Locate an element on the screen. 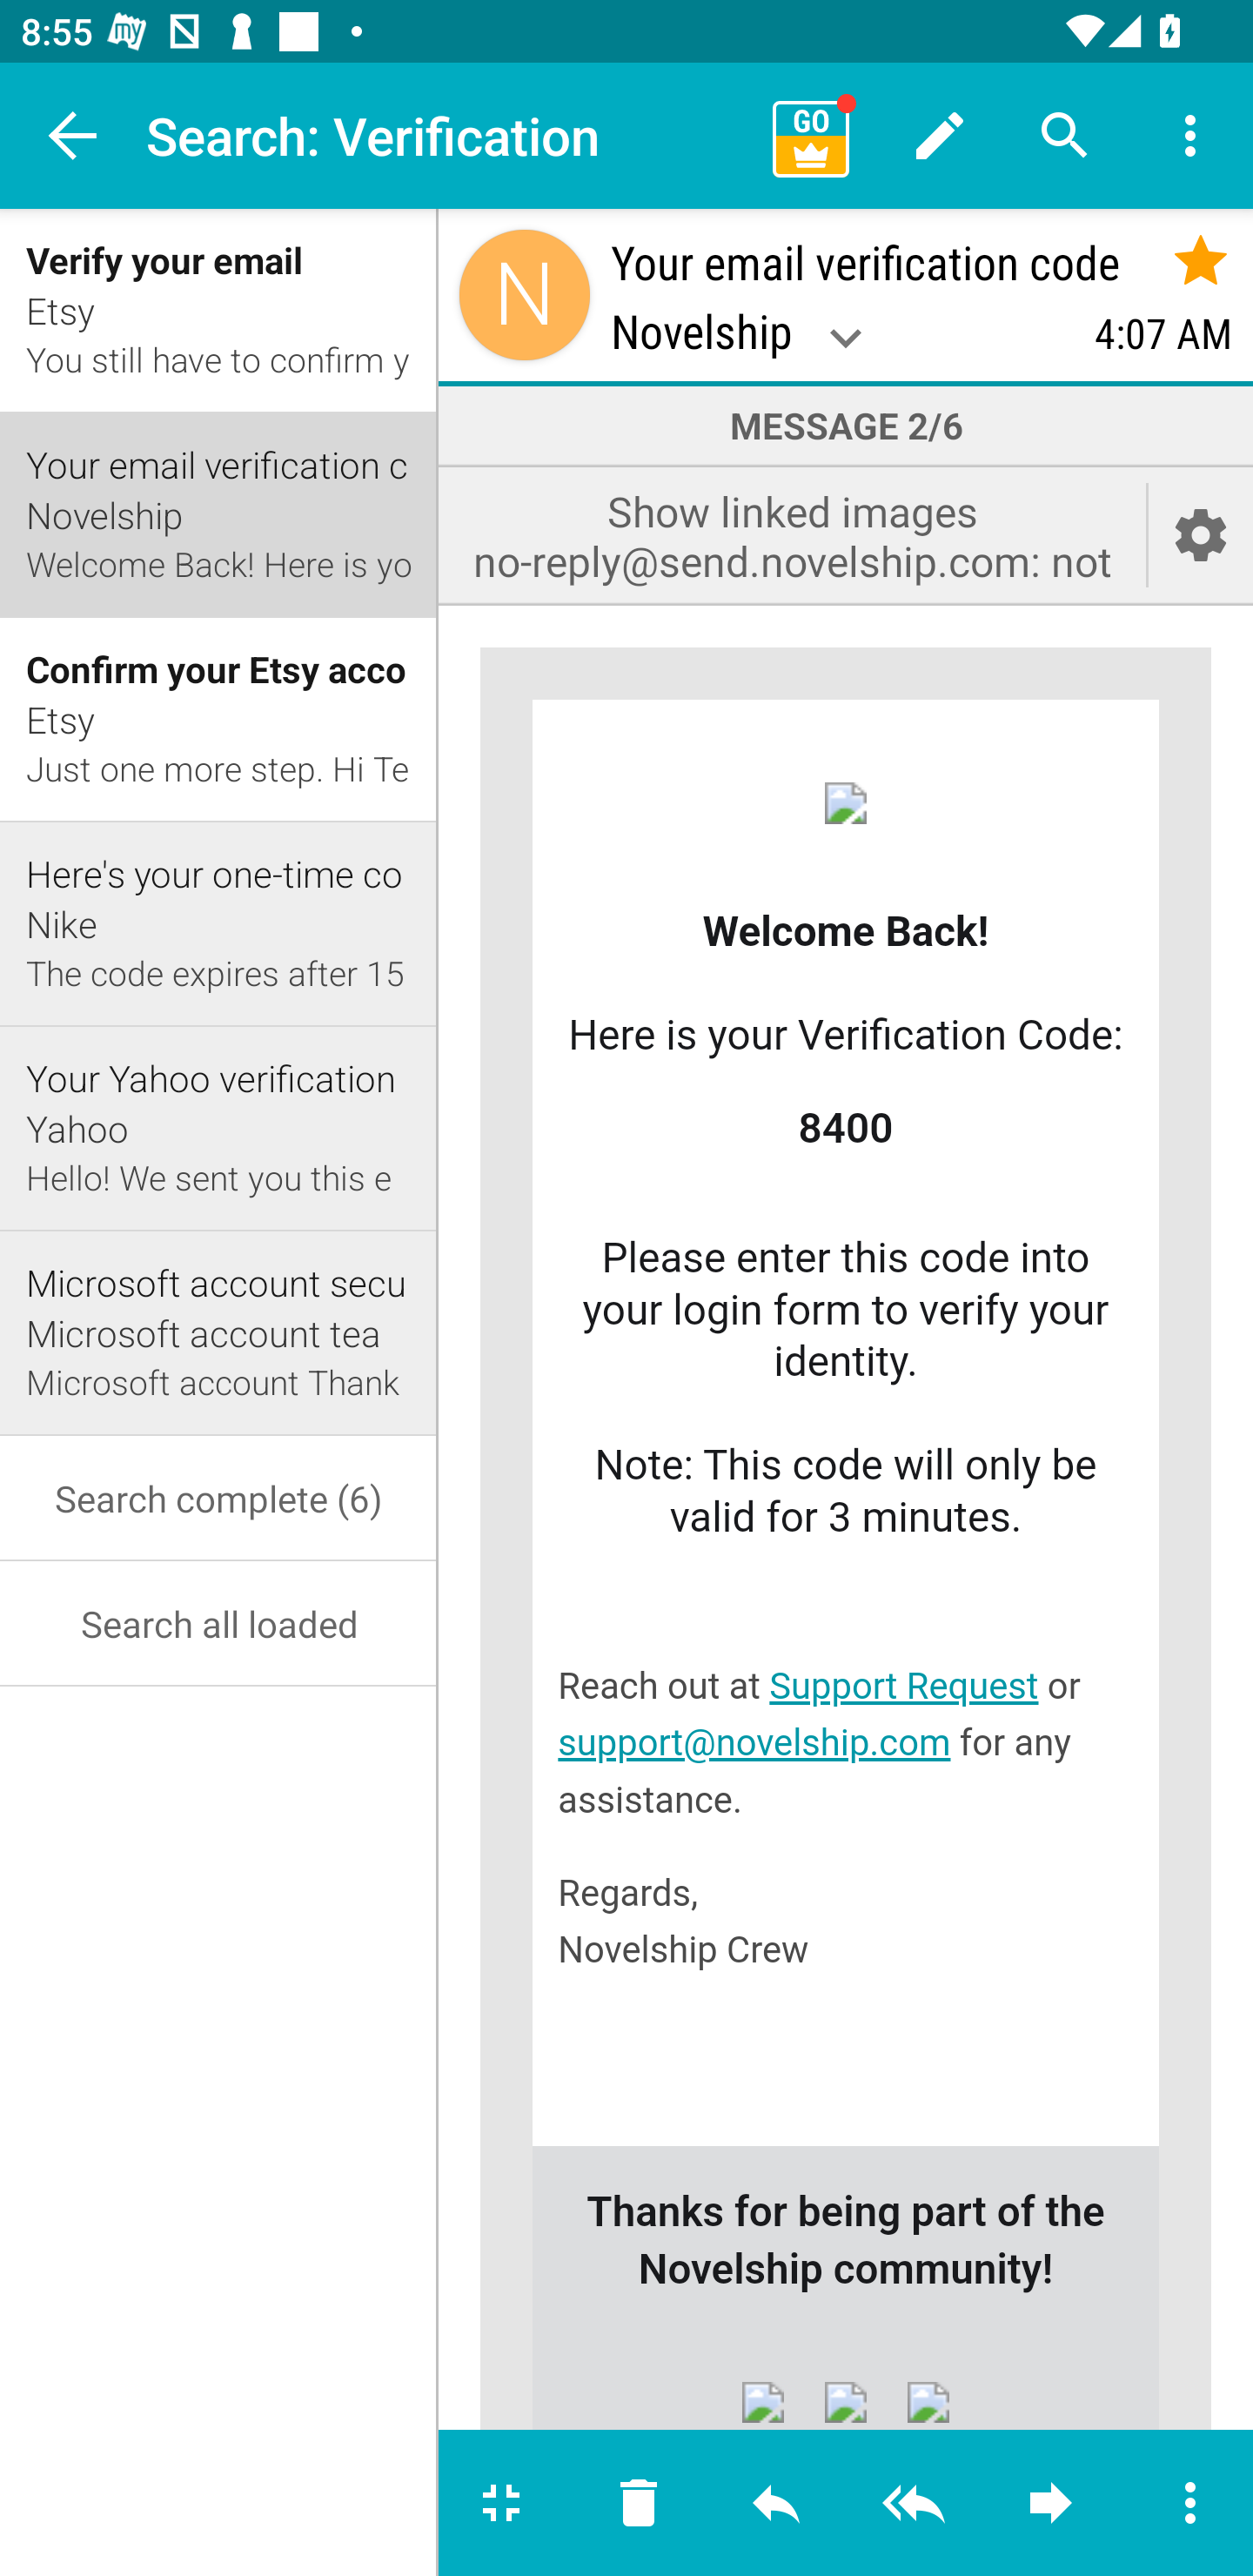 The image size is (1253, 2576). Enable full screen is located at coordinates (504, 2503).